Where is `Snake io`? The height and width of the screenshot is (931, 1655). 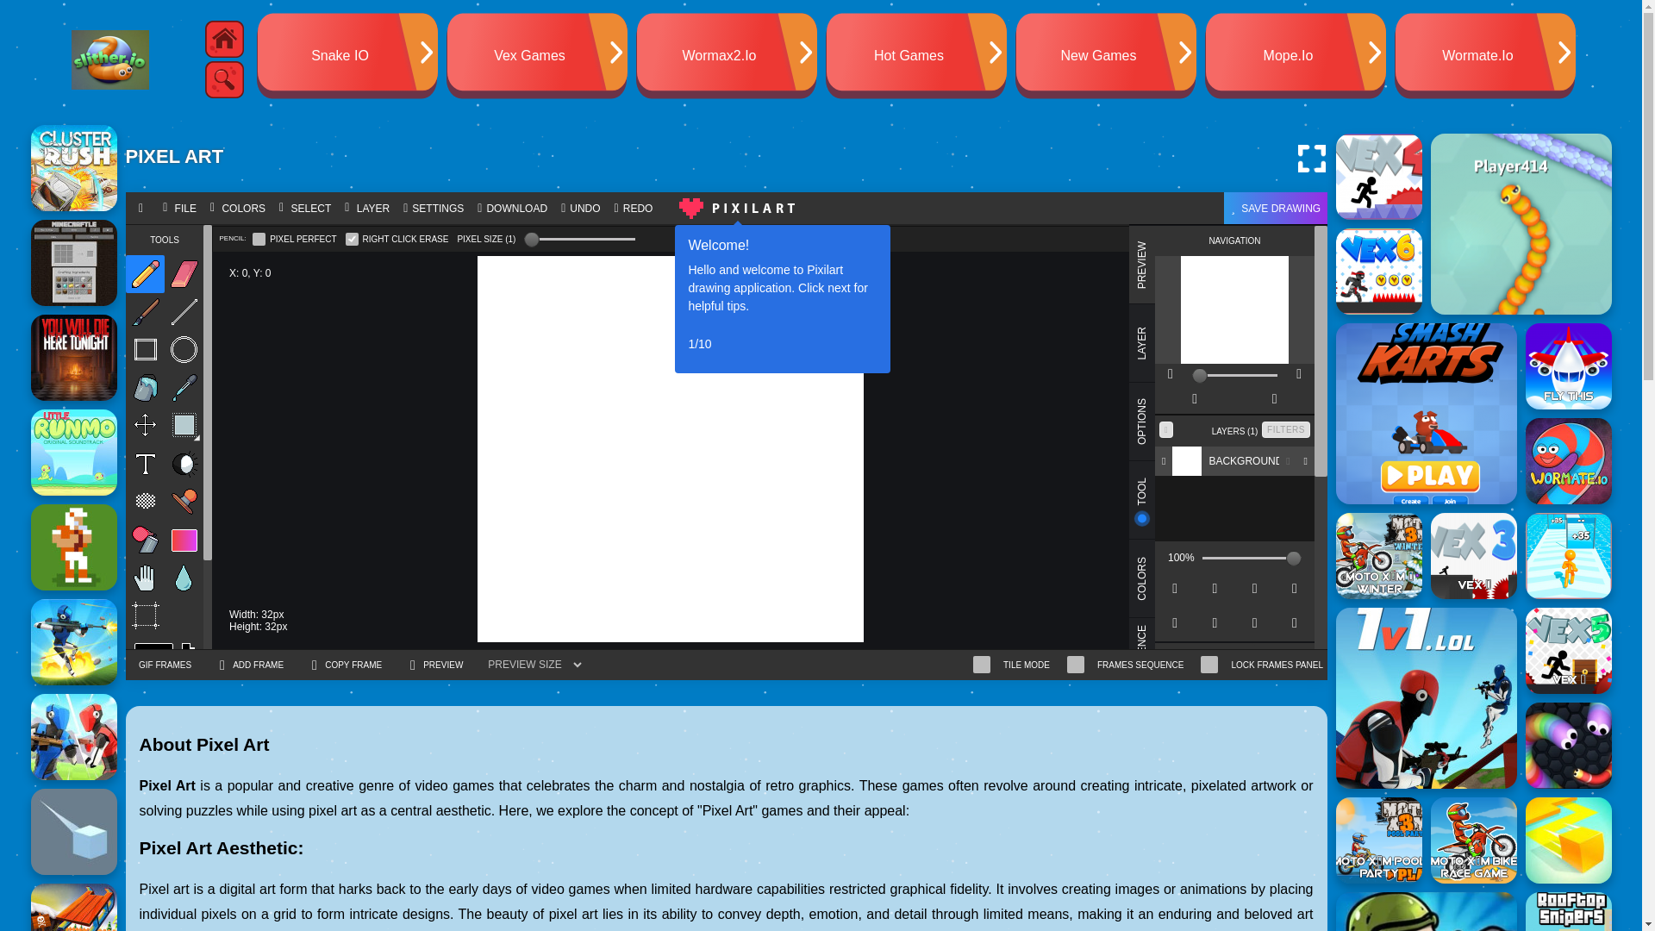 Snake io is located at coordinates (1521, 224).